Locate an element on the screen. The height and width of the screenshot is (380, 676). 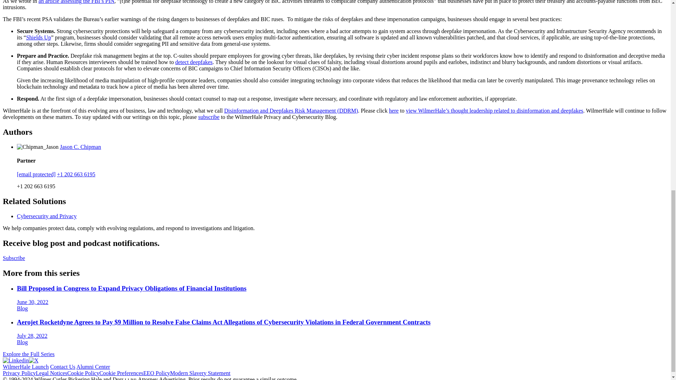
subscribe is located at coordinates (208, 117).